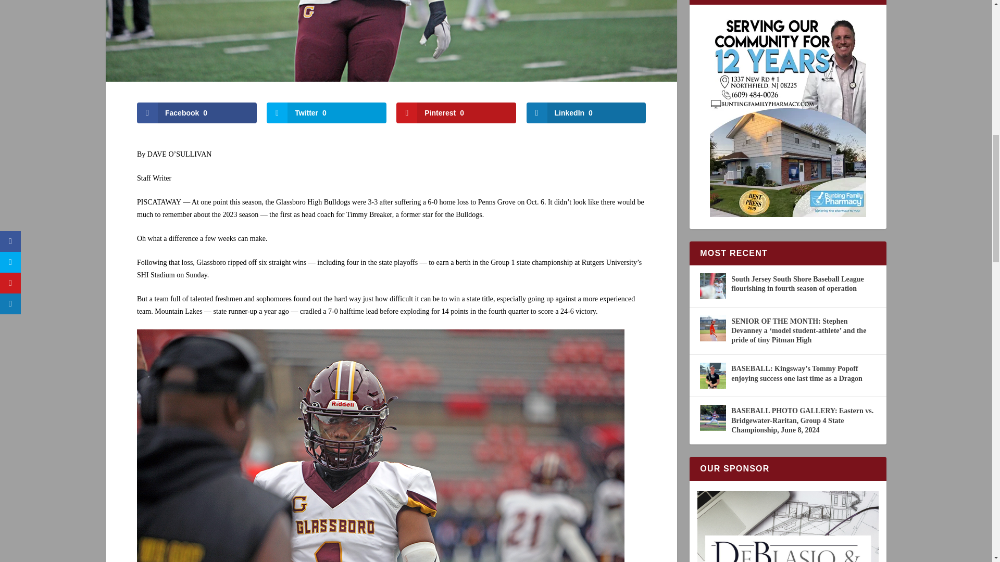 The image size is (1000, 562). Describe the element at coordinates (586, 112) in the screenshot. I see `LinkedIn 0` at that location.